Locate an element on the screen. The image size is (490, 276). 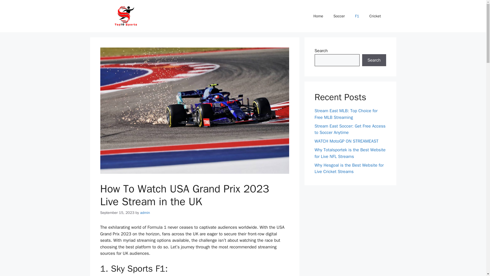
Soccer is located at coordinates (339, 16).